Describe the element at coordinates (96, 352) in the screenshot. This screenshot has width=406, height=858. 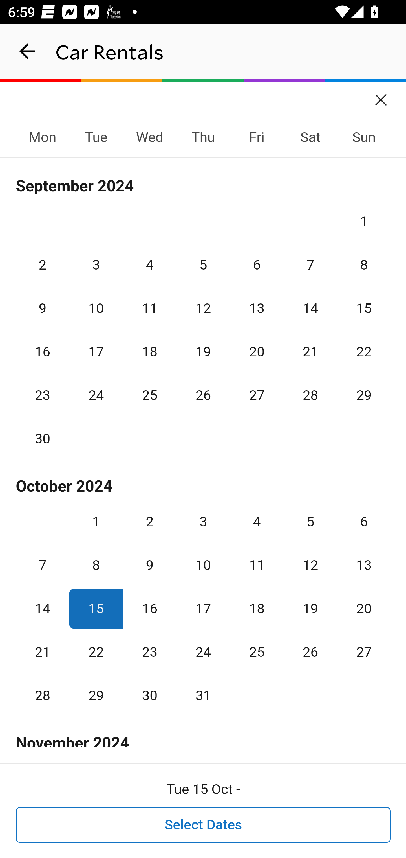
I see `17 September 2024` at that location.